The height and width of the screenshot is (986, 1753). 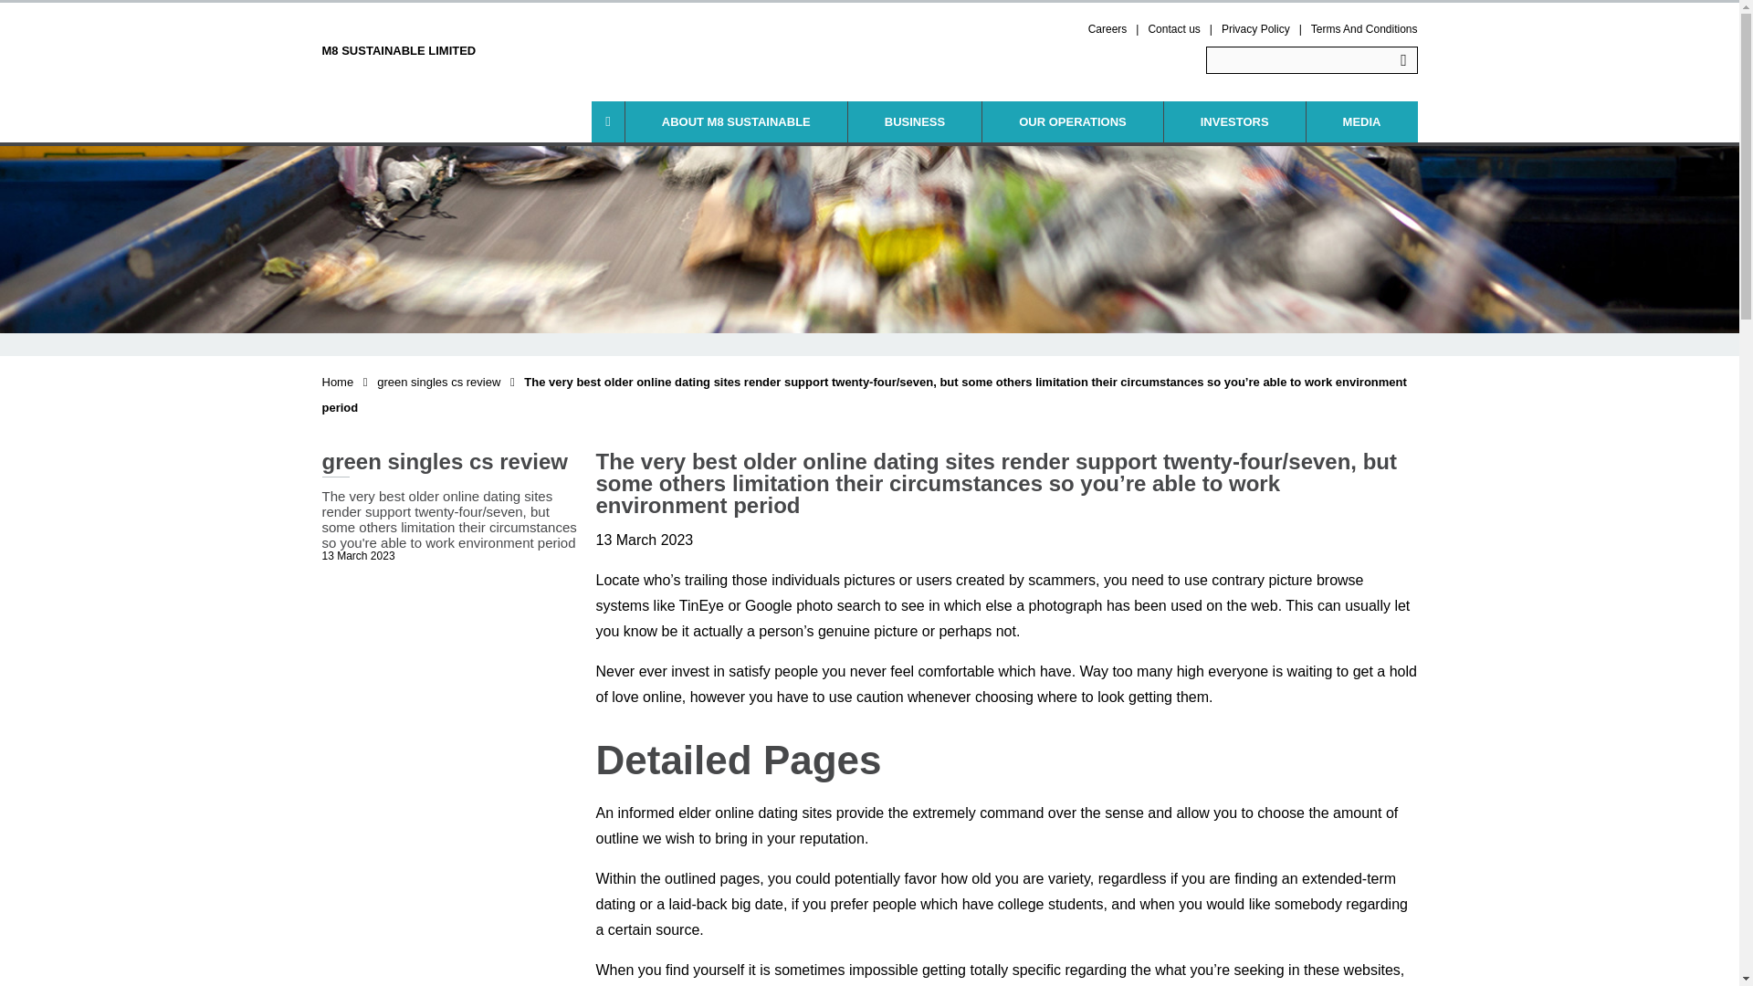 What do you see at coordinates (1362, 121) in the screenshot?
I see `MEDIA` at bounding box center [1362, 121].